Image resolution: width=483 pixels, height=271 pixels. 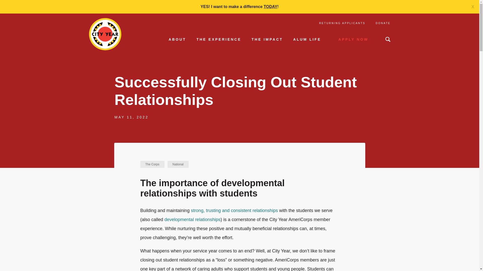 I want to click on RETURNING APPLICANTS, so click(x=342, y=23).